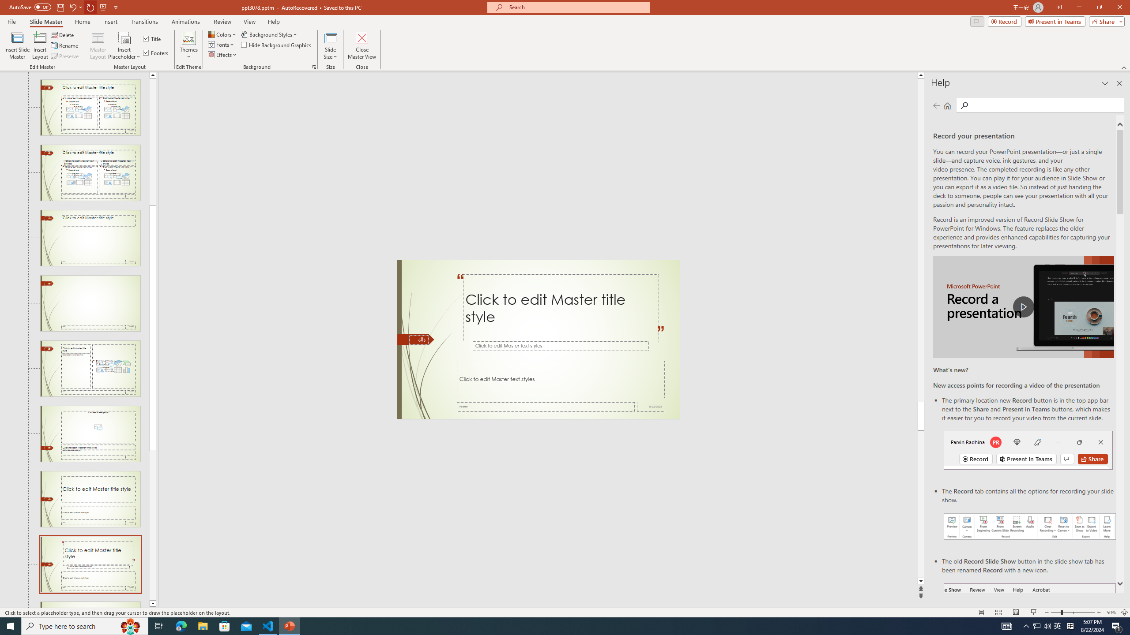  What do you see at coordinates (124, 45) in the screenshot?
I see `Insert Placeholder` at bounding box center [124, 45].